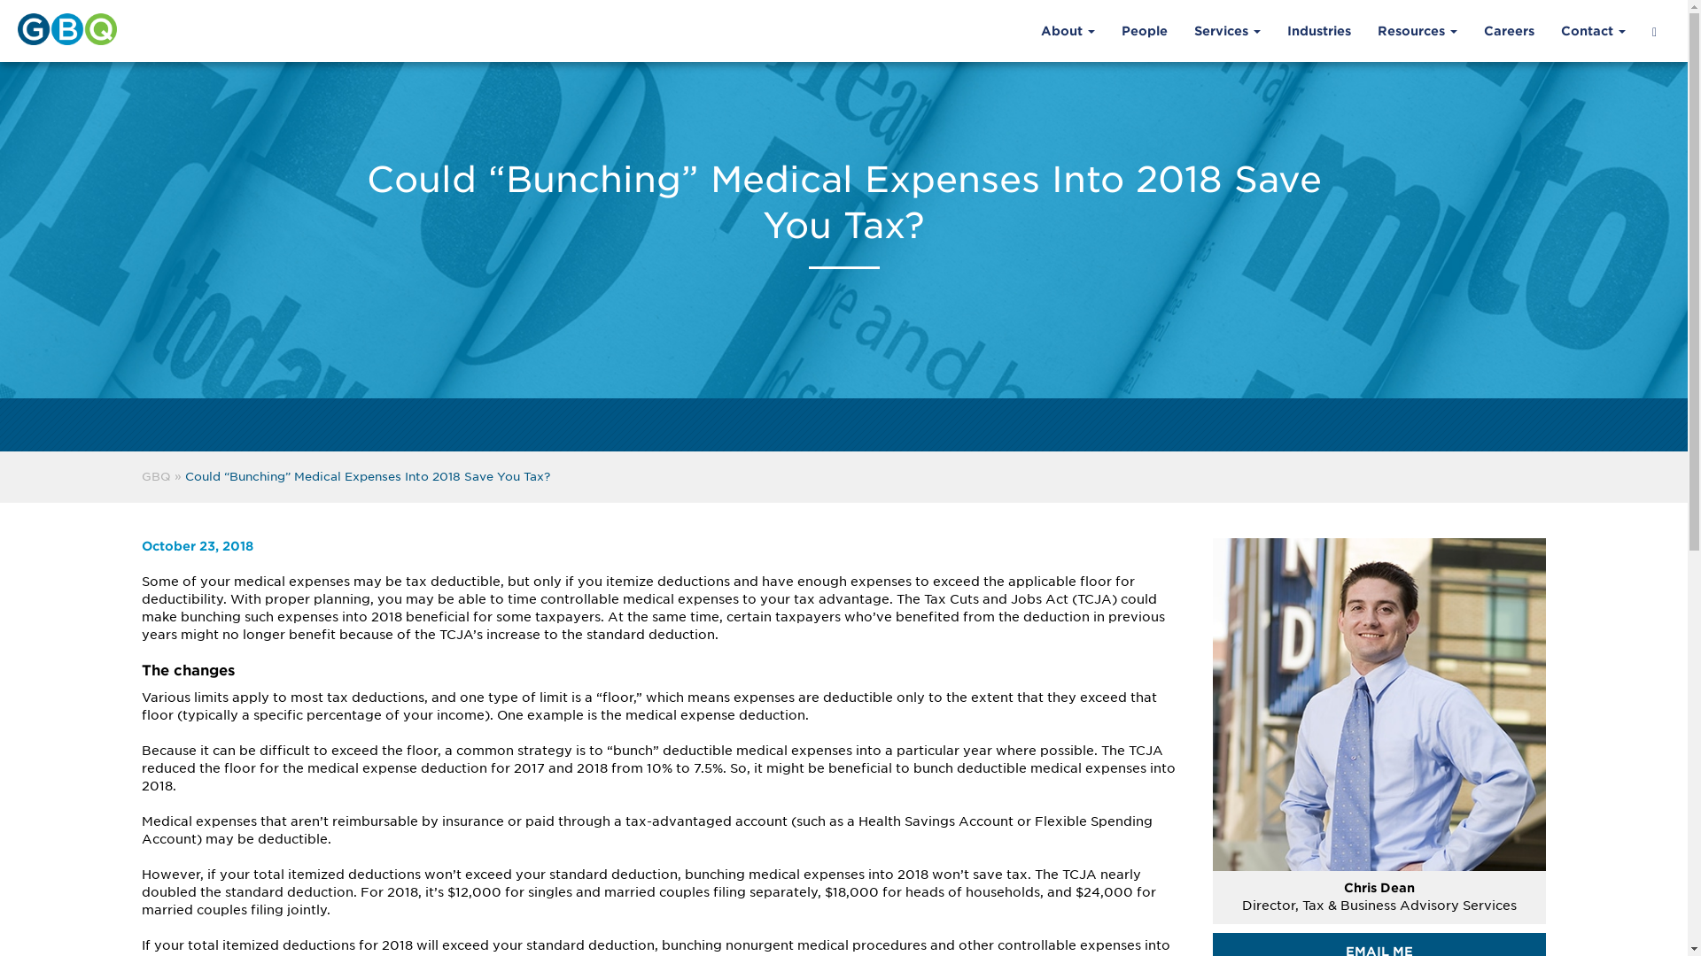 This screenshot has width=1701, height=956. Describe the element at coordinates (156, 476) in the screenshot. I see `Go to GBQ.` at that location.